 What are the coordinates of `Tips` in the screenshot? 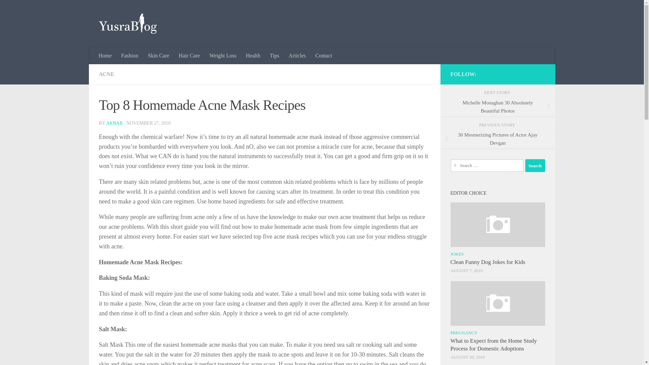 It's located at (274, 56).